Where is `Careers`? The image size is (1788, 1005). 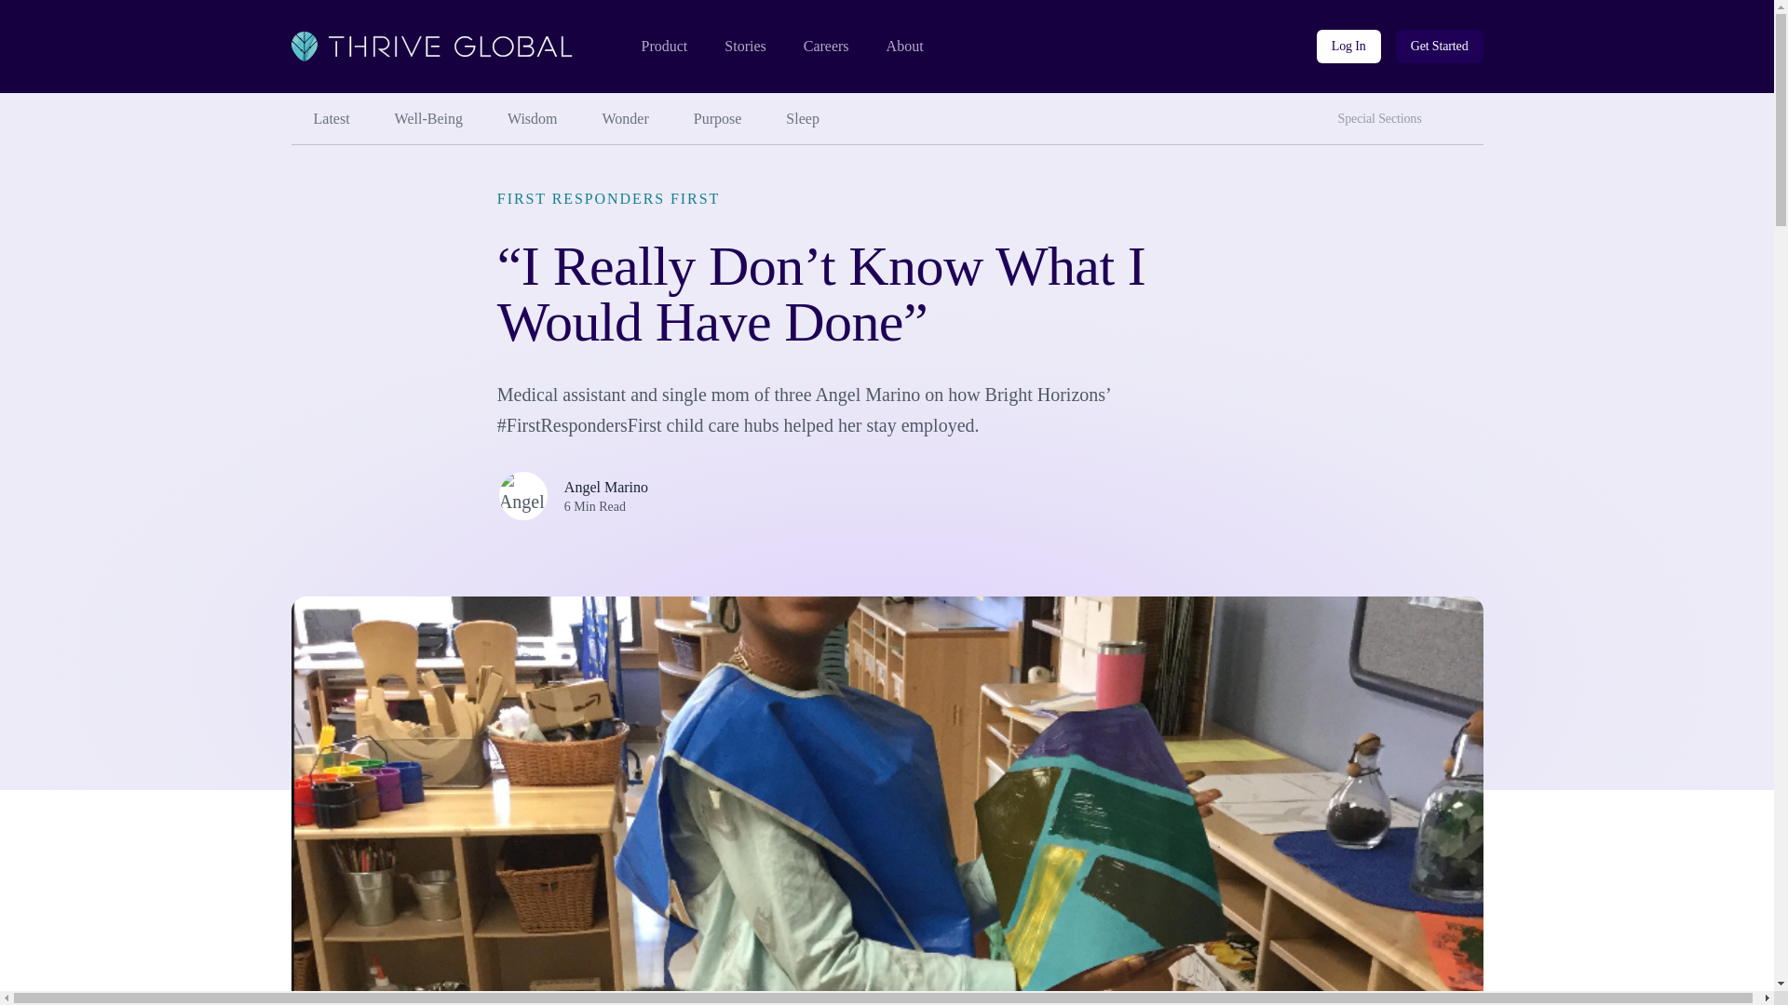
Careers is located at coordinates (1465, 112).